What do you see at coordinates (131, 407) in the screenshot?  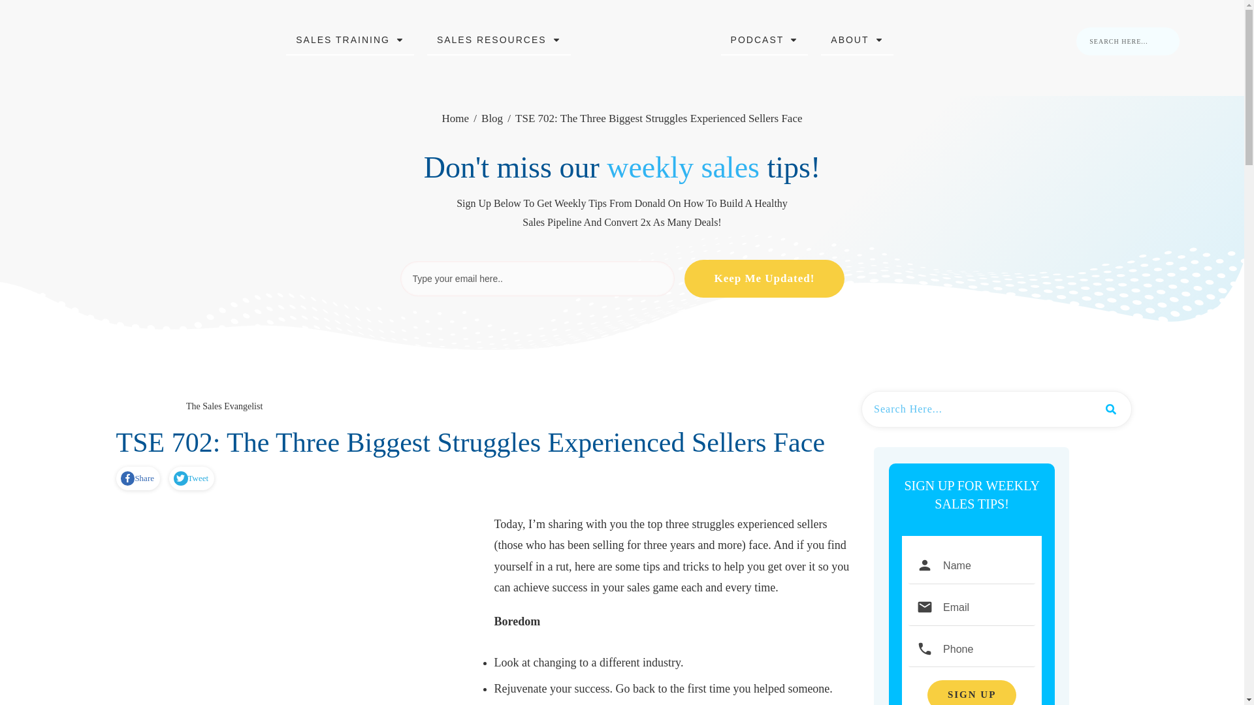 I see `Split Top With Sidebar` at bounding box center [131, 407].